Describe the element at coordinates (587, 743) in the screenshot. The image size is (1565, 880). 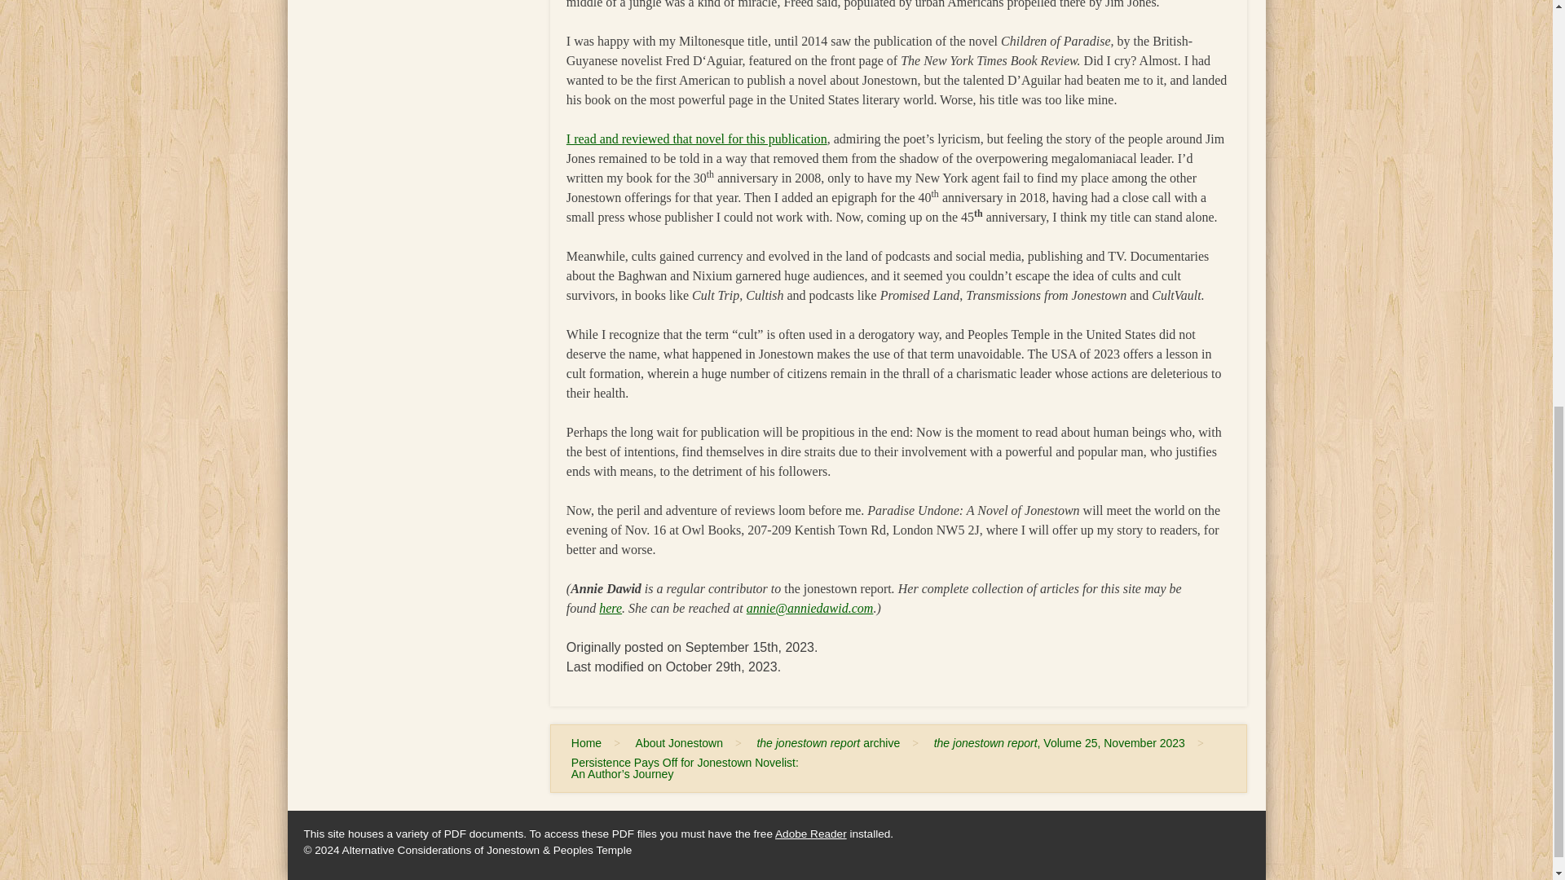
I see `Home` at that location.